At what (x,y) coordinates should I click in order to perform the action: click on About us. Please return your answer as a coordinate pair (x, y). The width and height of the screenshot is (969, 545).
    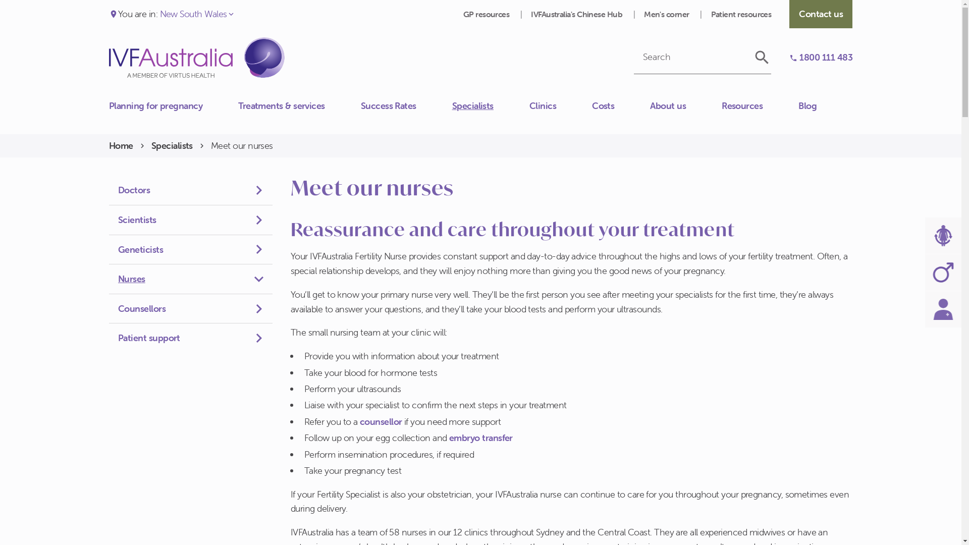
    Looking at the image, I should click on (686, 106).